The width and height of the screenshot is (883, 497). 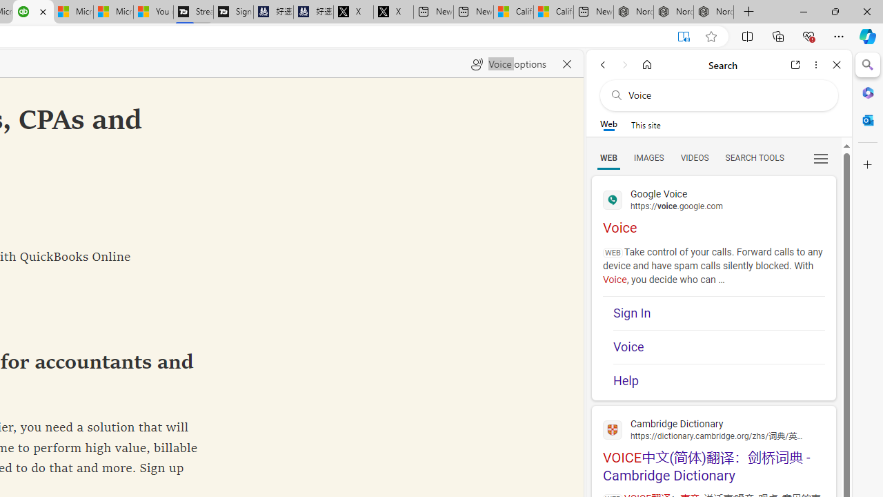 What do you see at coordinates (648, 157) in the screenshot?
I see `IMAGES` at bounding box center [648, 157].